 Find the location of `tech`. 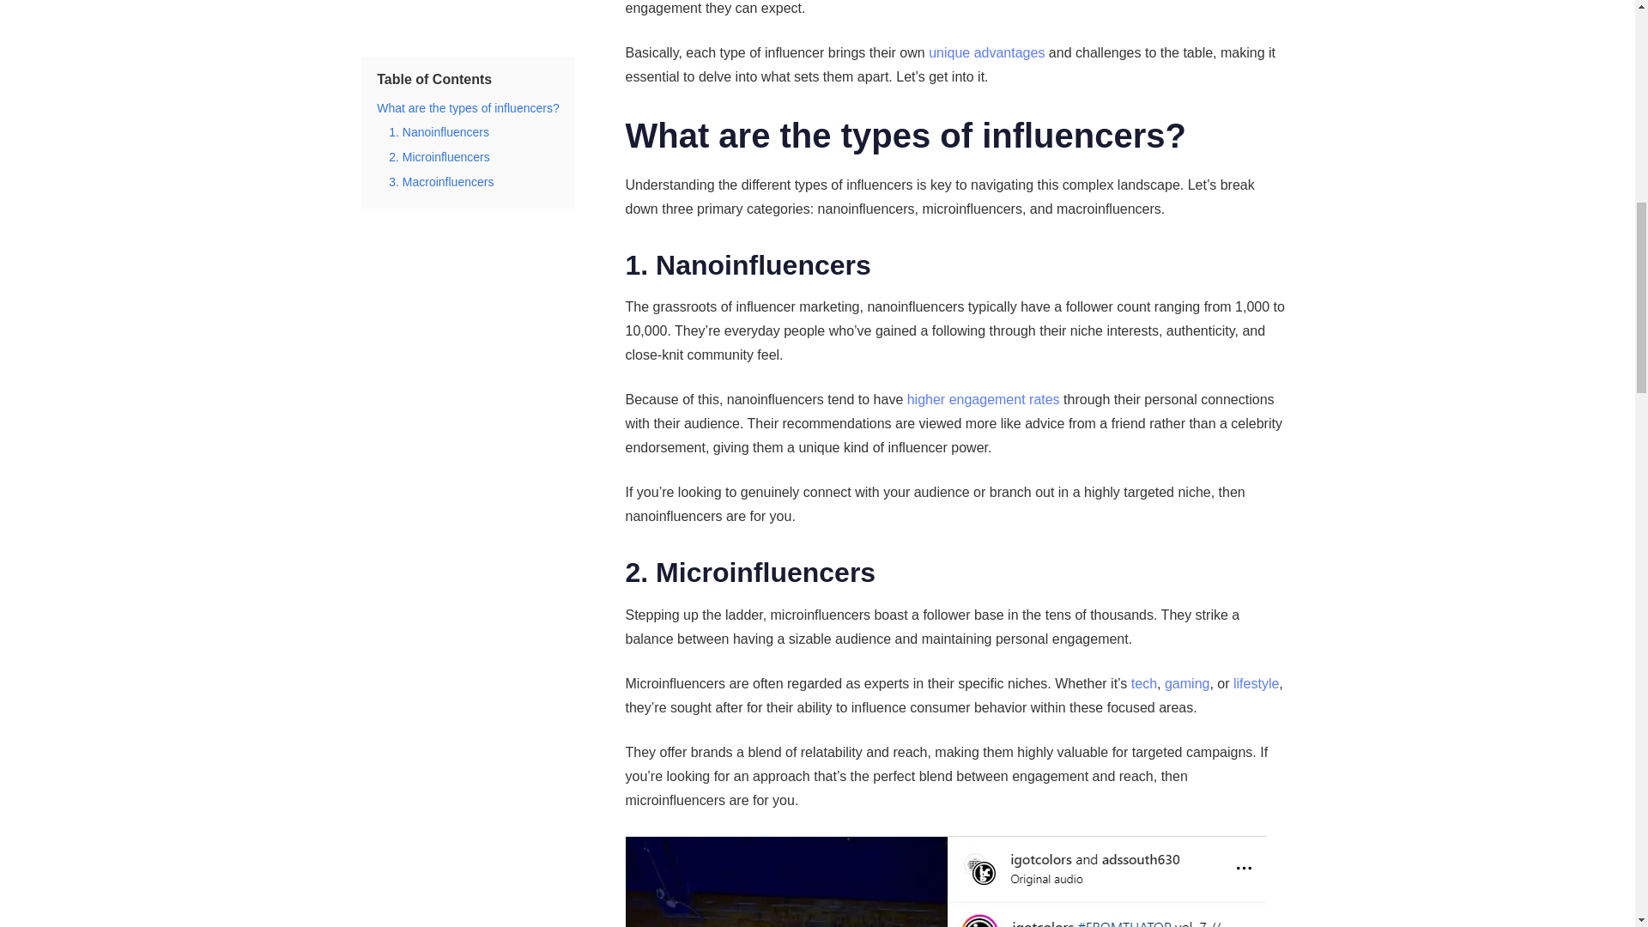

tech is located at coordinates (1143, 683).